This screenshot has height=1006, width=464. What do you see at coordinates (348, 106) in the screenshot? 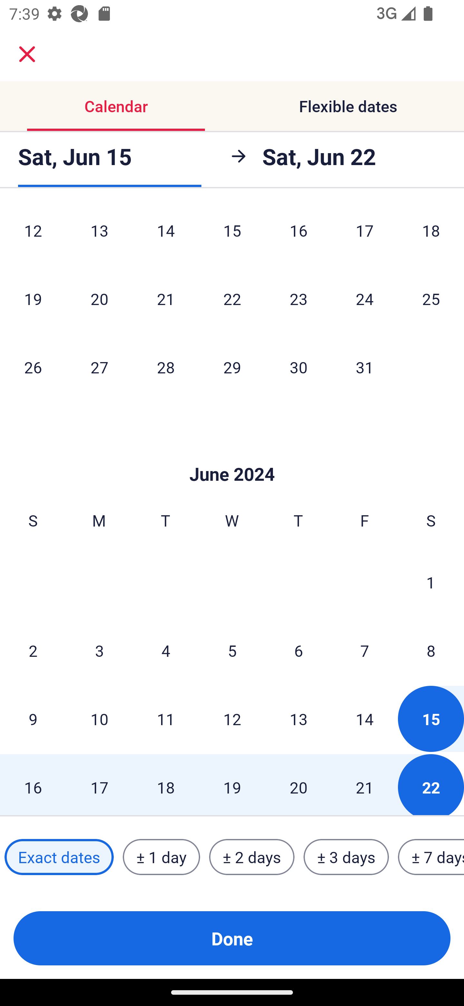
I see `Flexible dates` at bounding box center [348, 106].